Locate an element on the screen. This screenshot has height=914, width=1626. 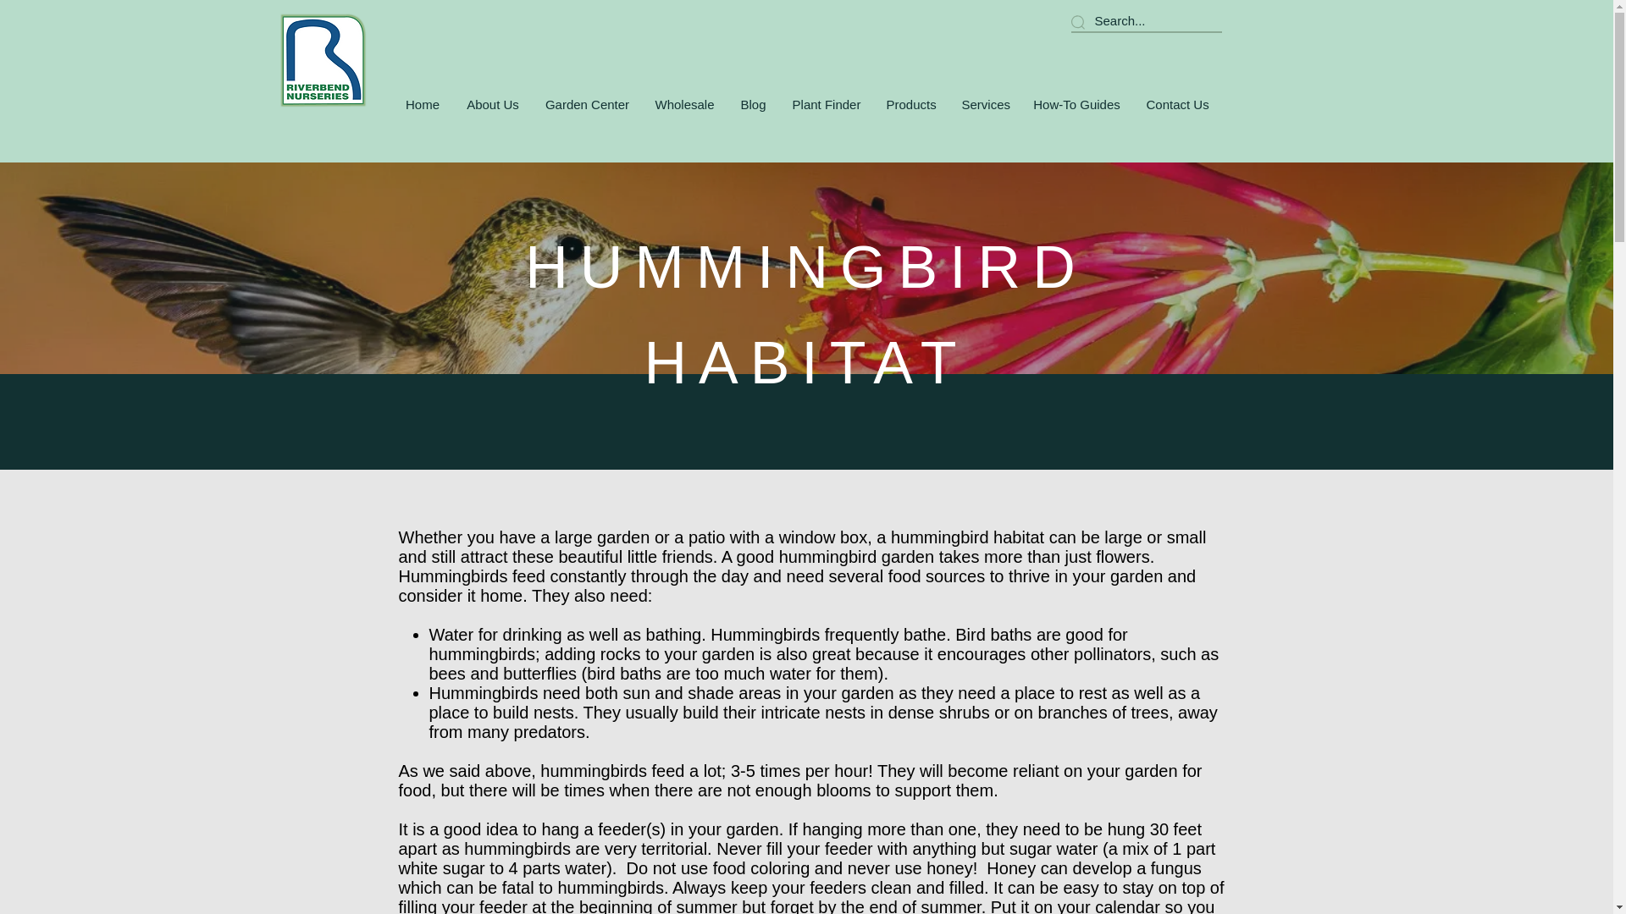
Blog is located at coordinates (752, 105).